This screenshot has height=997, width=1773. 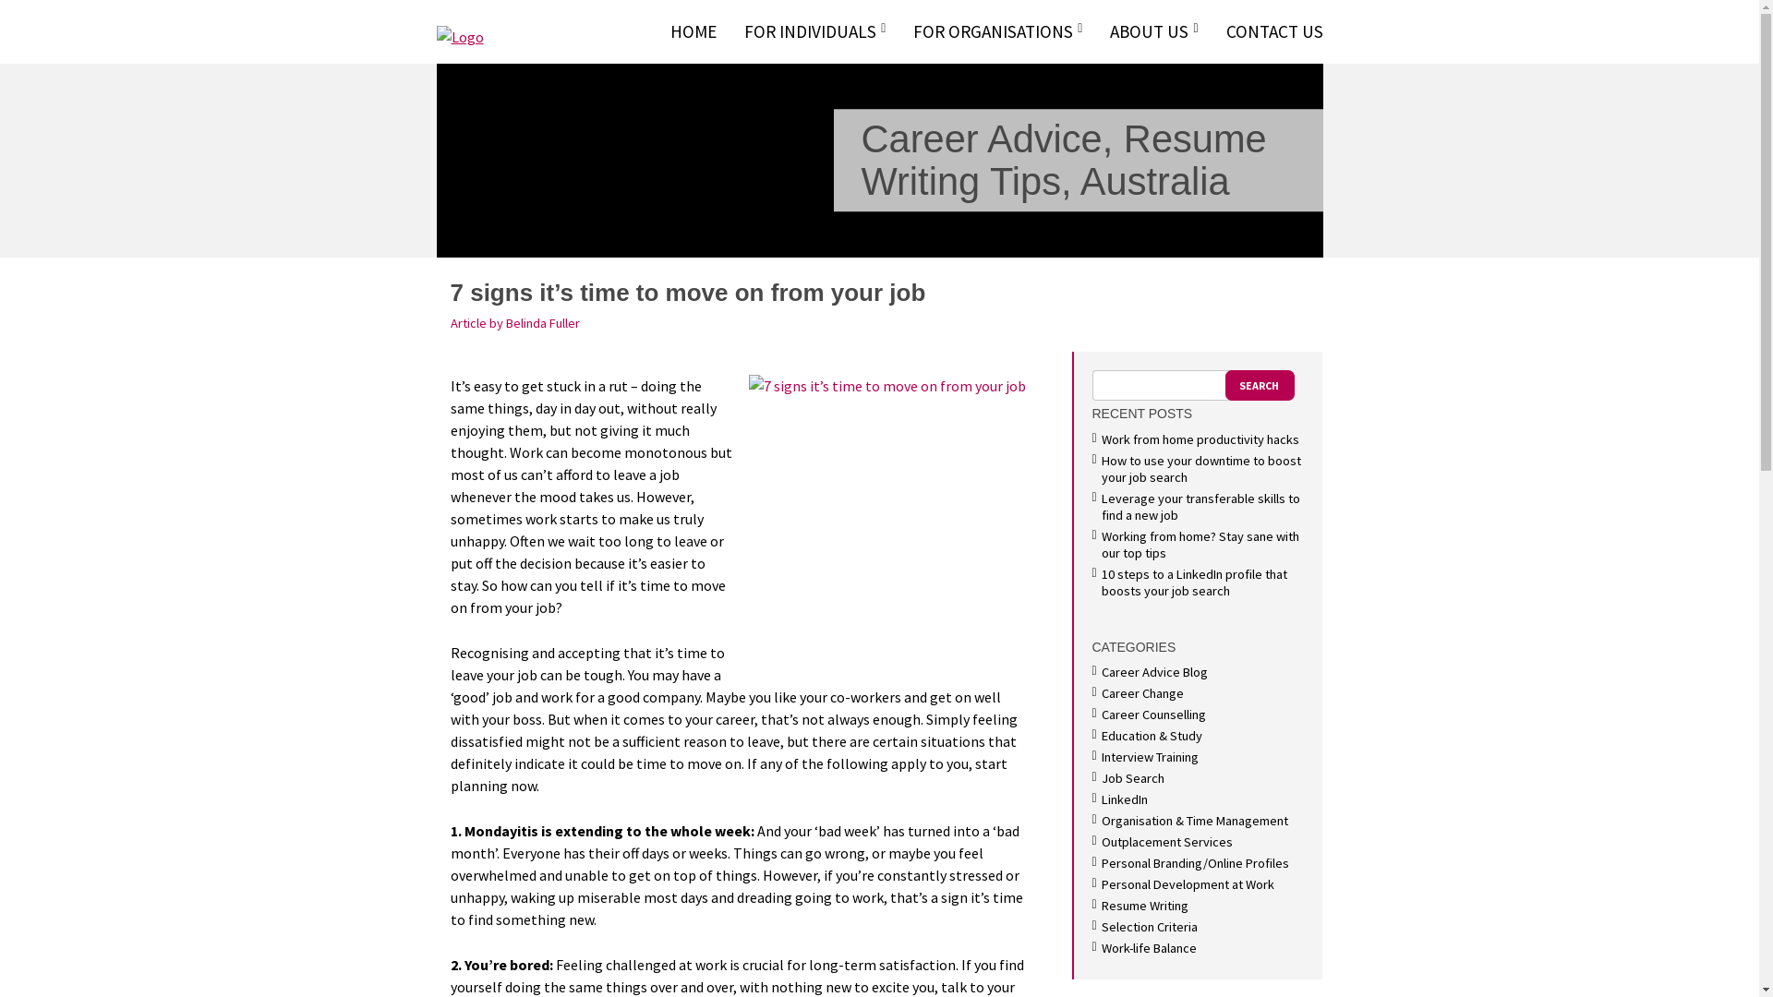 What do you see at coordinates (1193, 582) in the screenshot?
I see `10 steps to a LinkedIn profile that boosts your job search` at bounding box center [1193, 582].